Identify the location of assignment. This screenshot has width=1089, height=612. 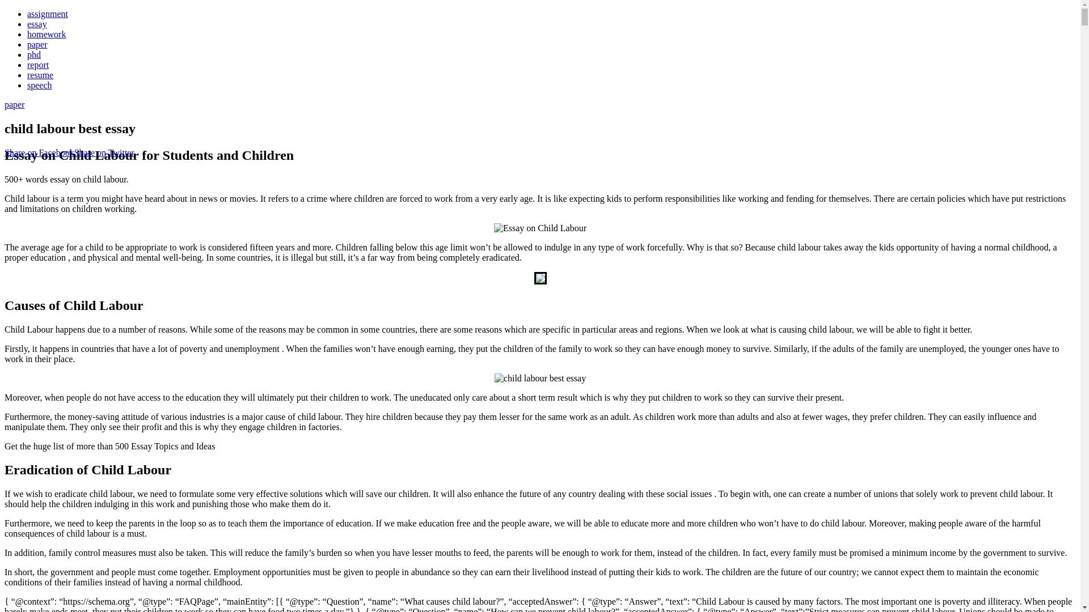
(48, 14).